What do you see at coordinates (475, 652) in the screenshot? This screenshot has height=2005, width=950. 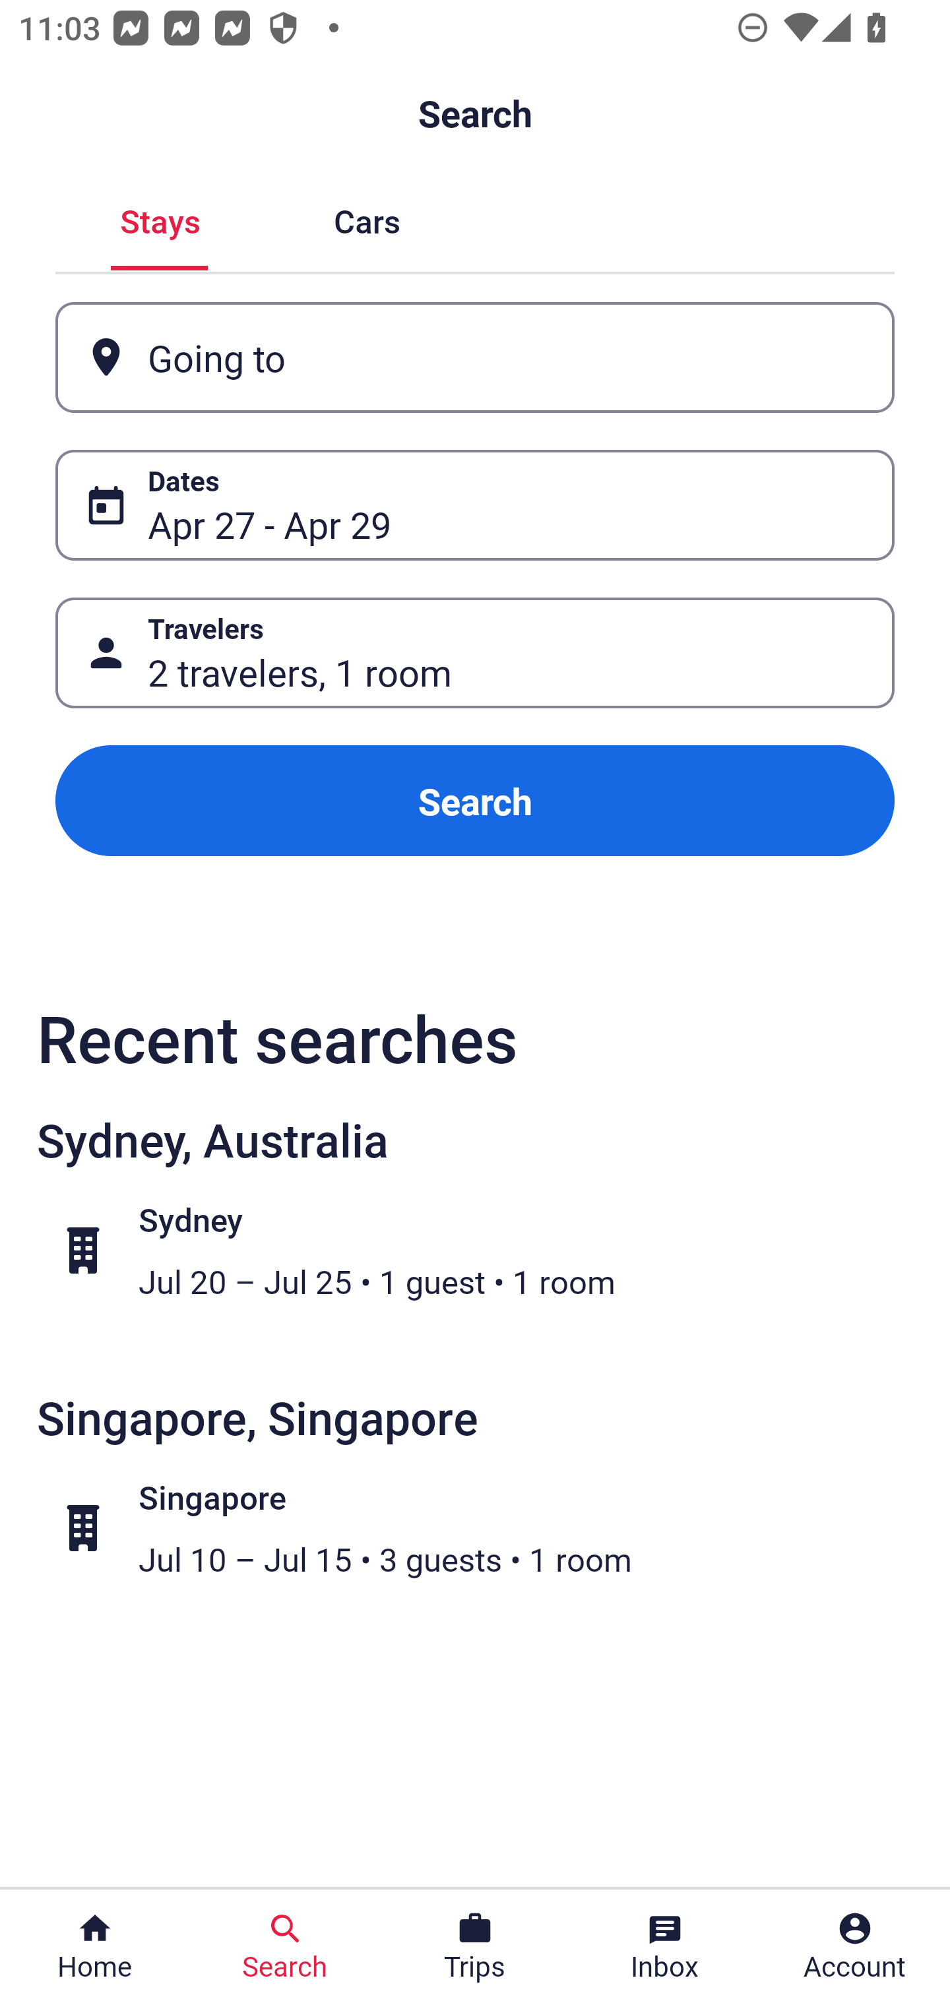 I see `Travelers Button 2 travelers, 1 room` at bounding box center [475, 652].